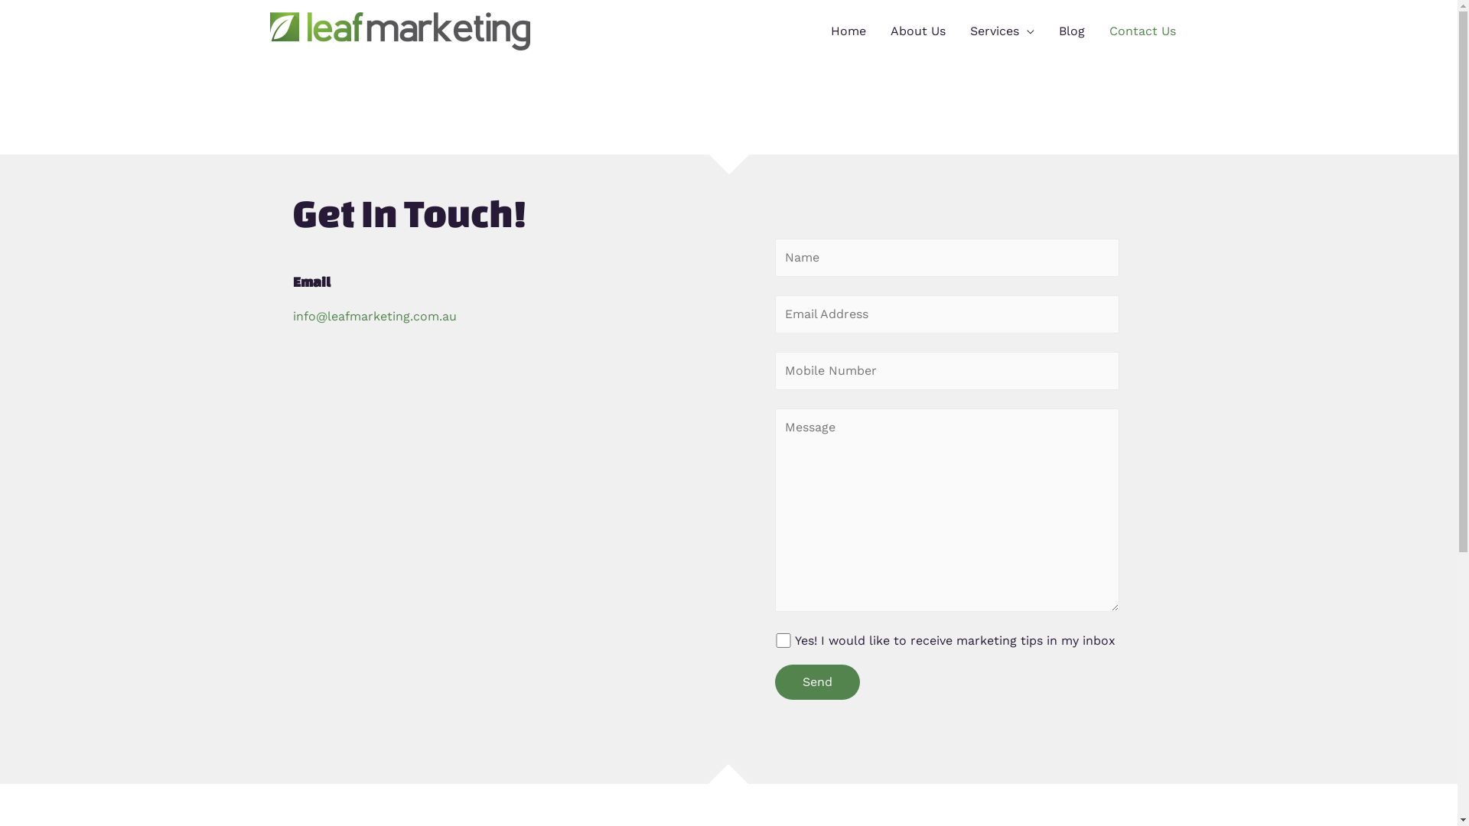 This screenshot has width=1469, height=826. I want to click on info@leafmarketing.com.au, so click(374, 317).